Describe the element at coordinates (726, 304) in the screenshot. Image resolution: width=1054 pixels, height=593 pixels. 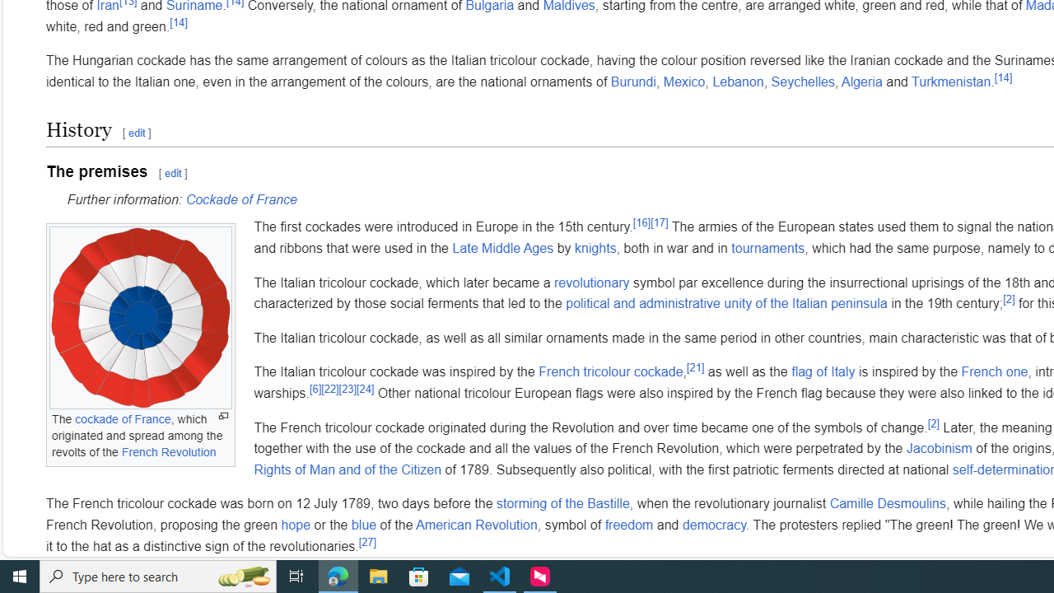
I see `political and administrative unity of the Italian peninsula` at that location.